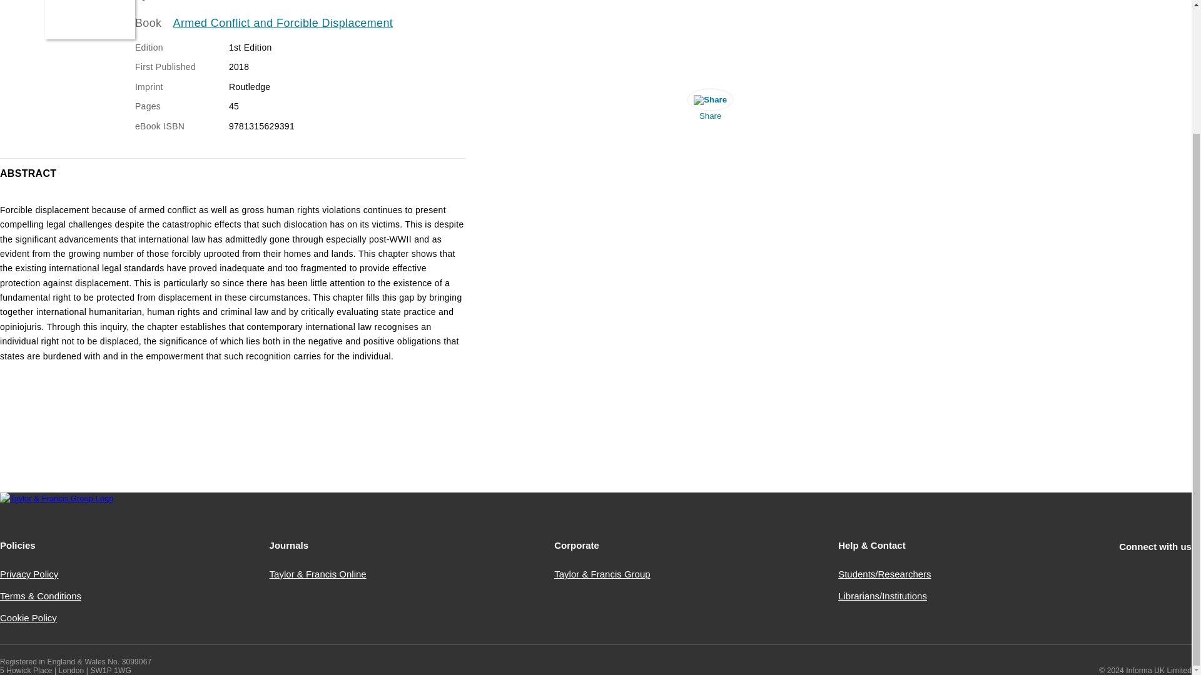  Describe the element at coordinates (212, 1) in the screenshot. I see `Elena Katselli Proukaki` at that location.